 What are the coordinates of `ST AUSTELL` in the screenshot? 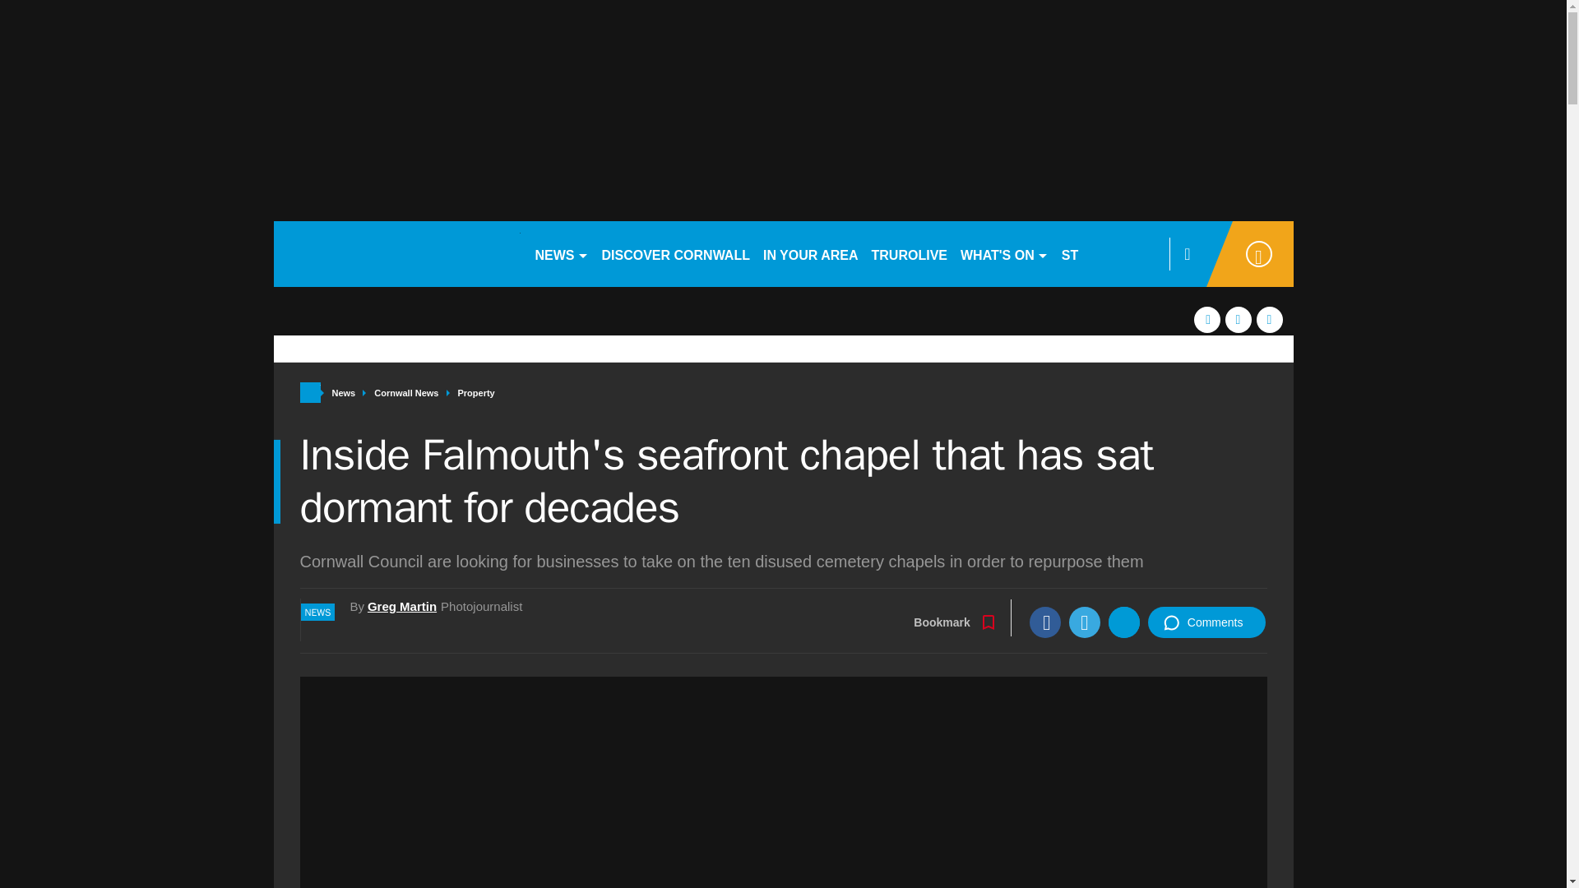 It's located at (1102, 253).